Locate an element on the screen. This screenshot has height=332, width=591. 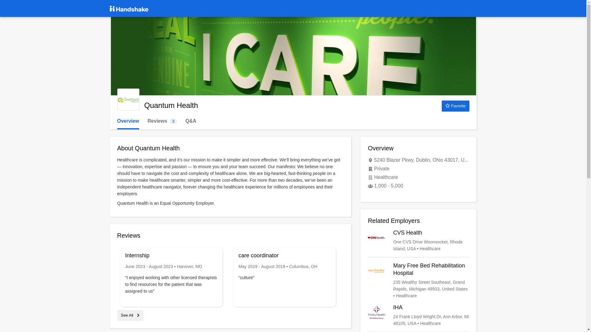
Overview is located at coordinates (128, 121).